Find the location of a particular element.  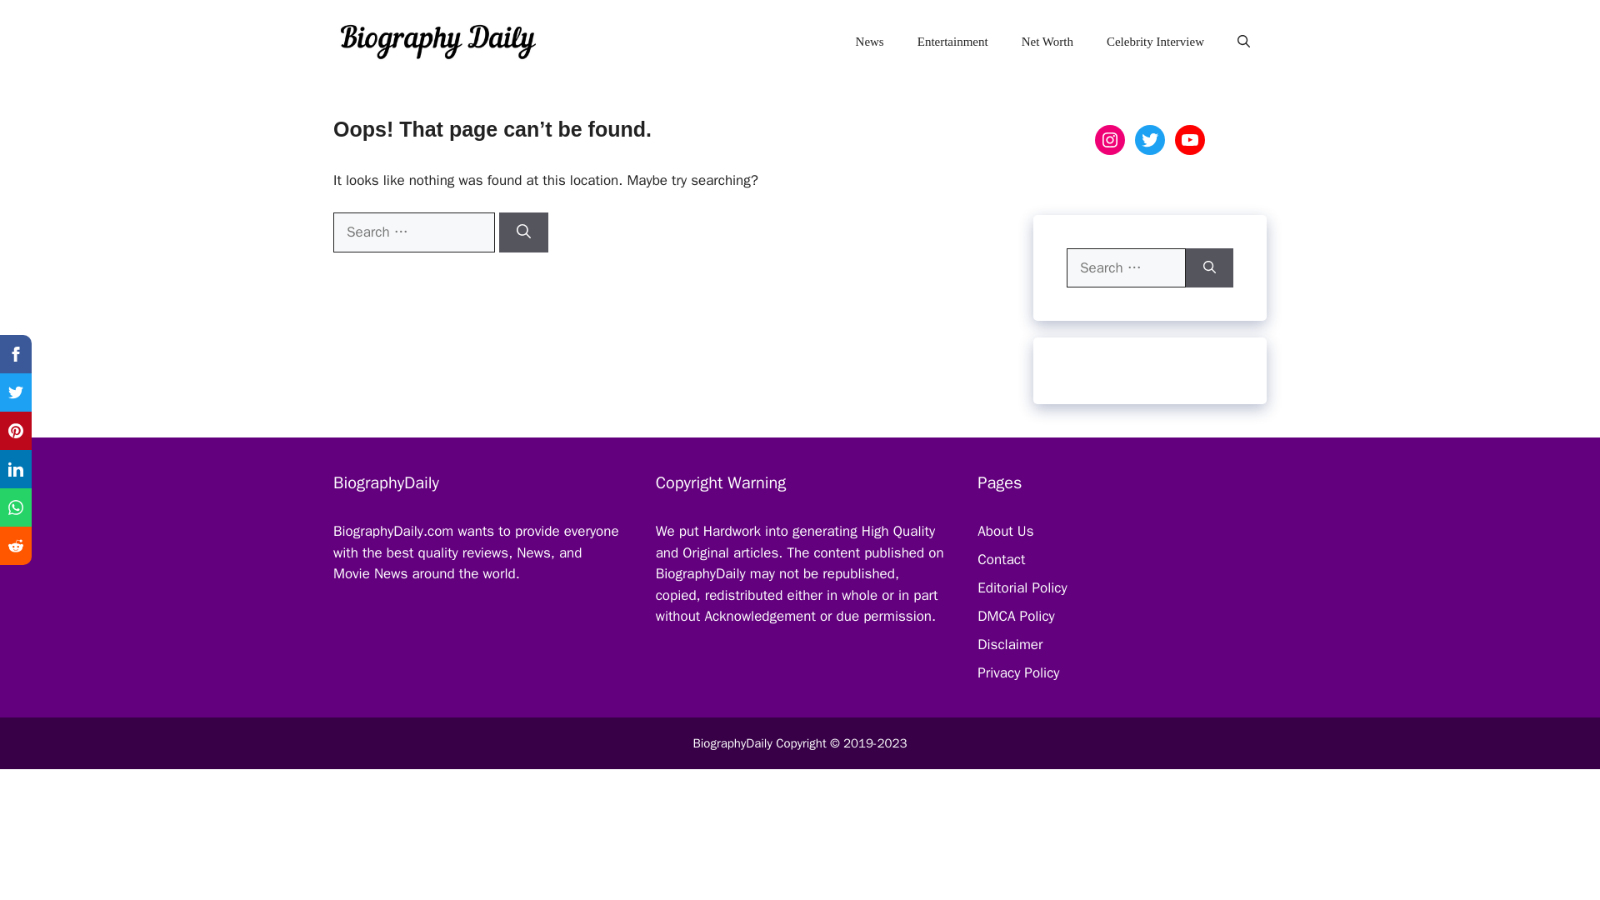

DMCA Policy is located at coordinates (1016, 616).